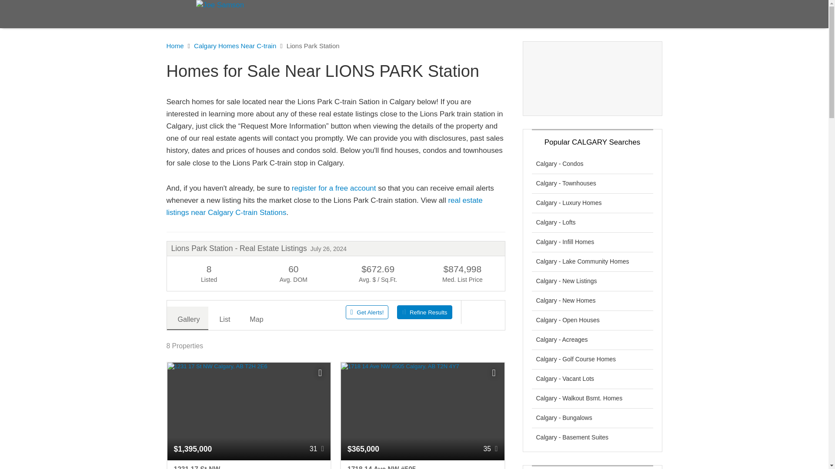 Image resolution: width=835 pixels, height=469 pixels. What do you see at coordinates (249, 465) in the screenshot?
I see `1231 17 St NW Calgary,  AB T2H 2E6` at bounding box center [249, 465].